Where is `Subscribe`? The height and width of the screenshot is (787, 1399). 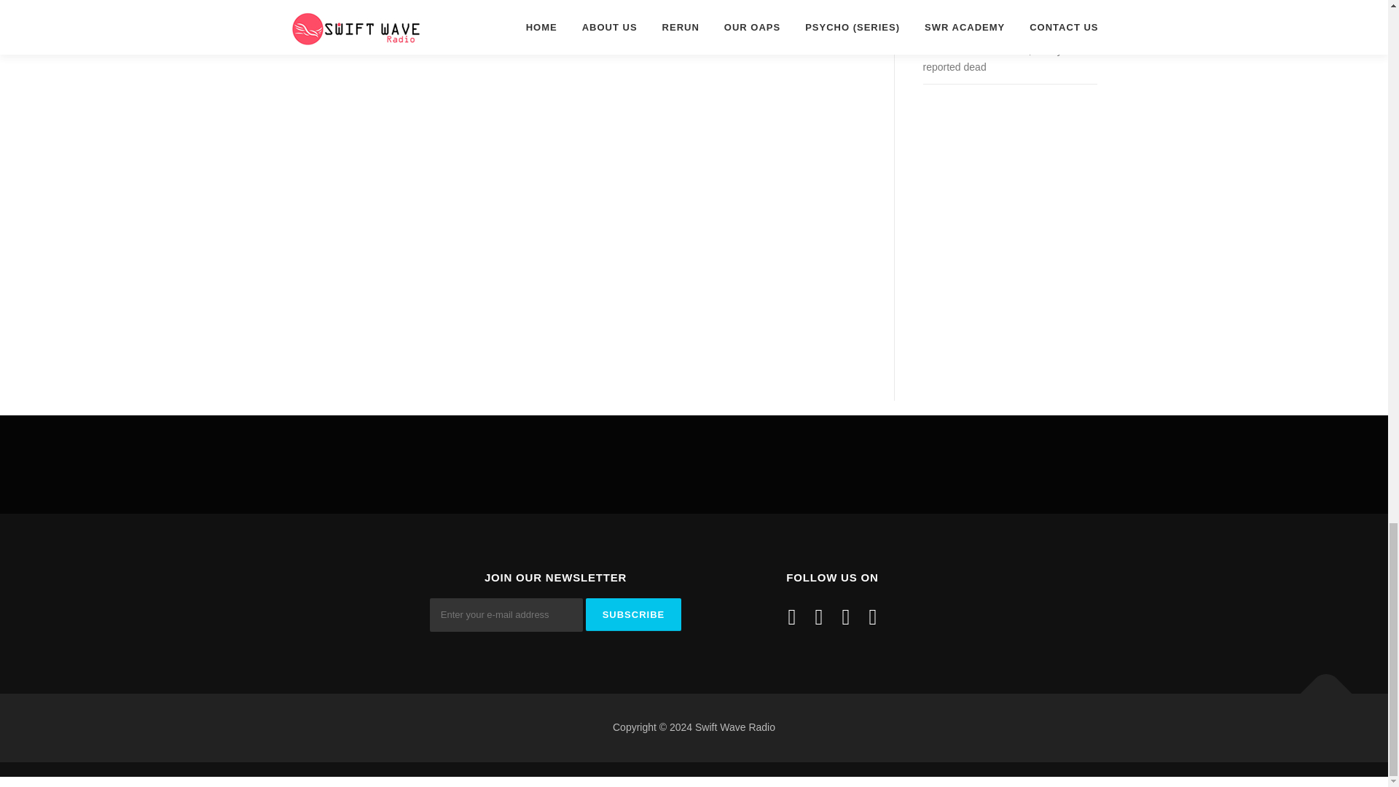 Subscribe is located at coordinates (634, 614).